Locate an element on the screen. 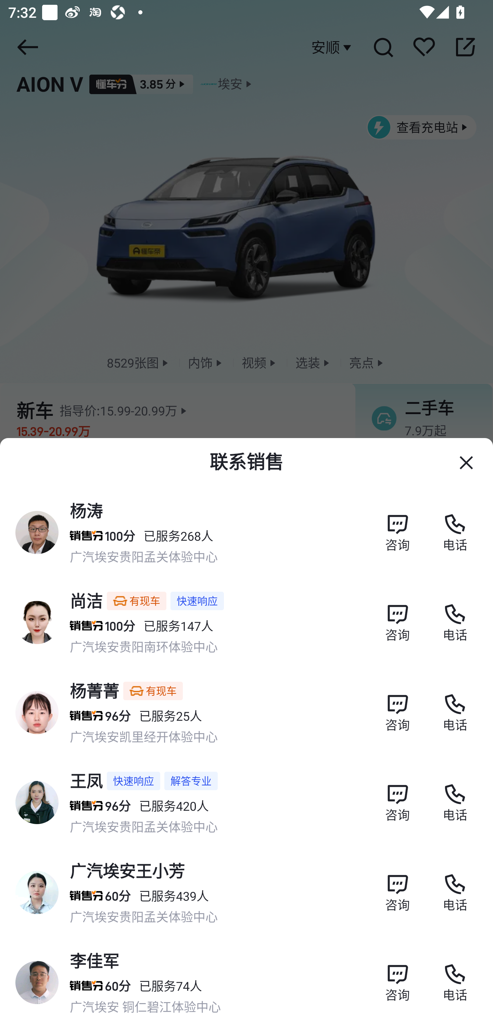 The width and height of the screenshot is (493, 1013).  咨询 is located at coordinates (397, 706).